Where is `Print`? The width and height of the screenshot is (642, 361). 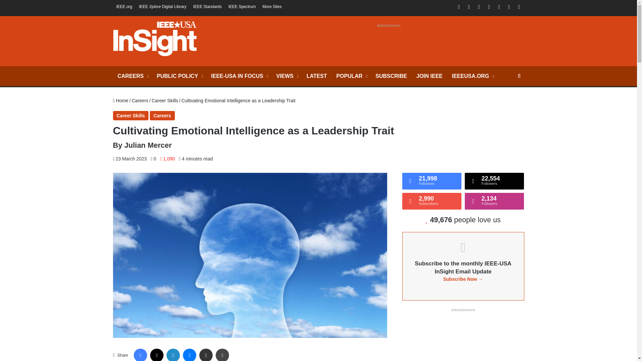
Print is located at coordinates (222, 355).